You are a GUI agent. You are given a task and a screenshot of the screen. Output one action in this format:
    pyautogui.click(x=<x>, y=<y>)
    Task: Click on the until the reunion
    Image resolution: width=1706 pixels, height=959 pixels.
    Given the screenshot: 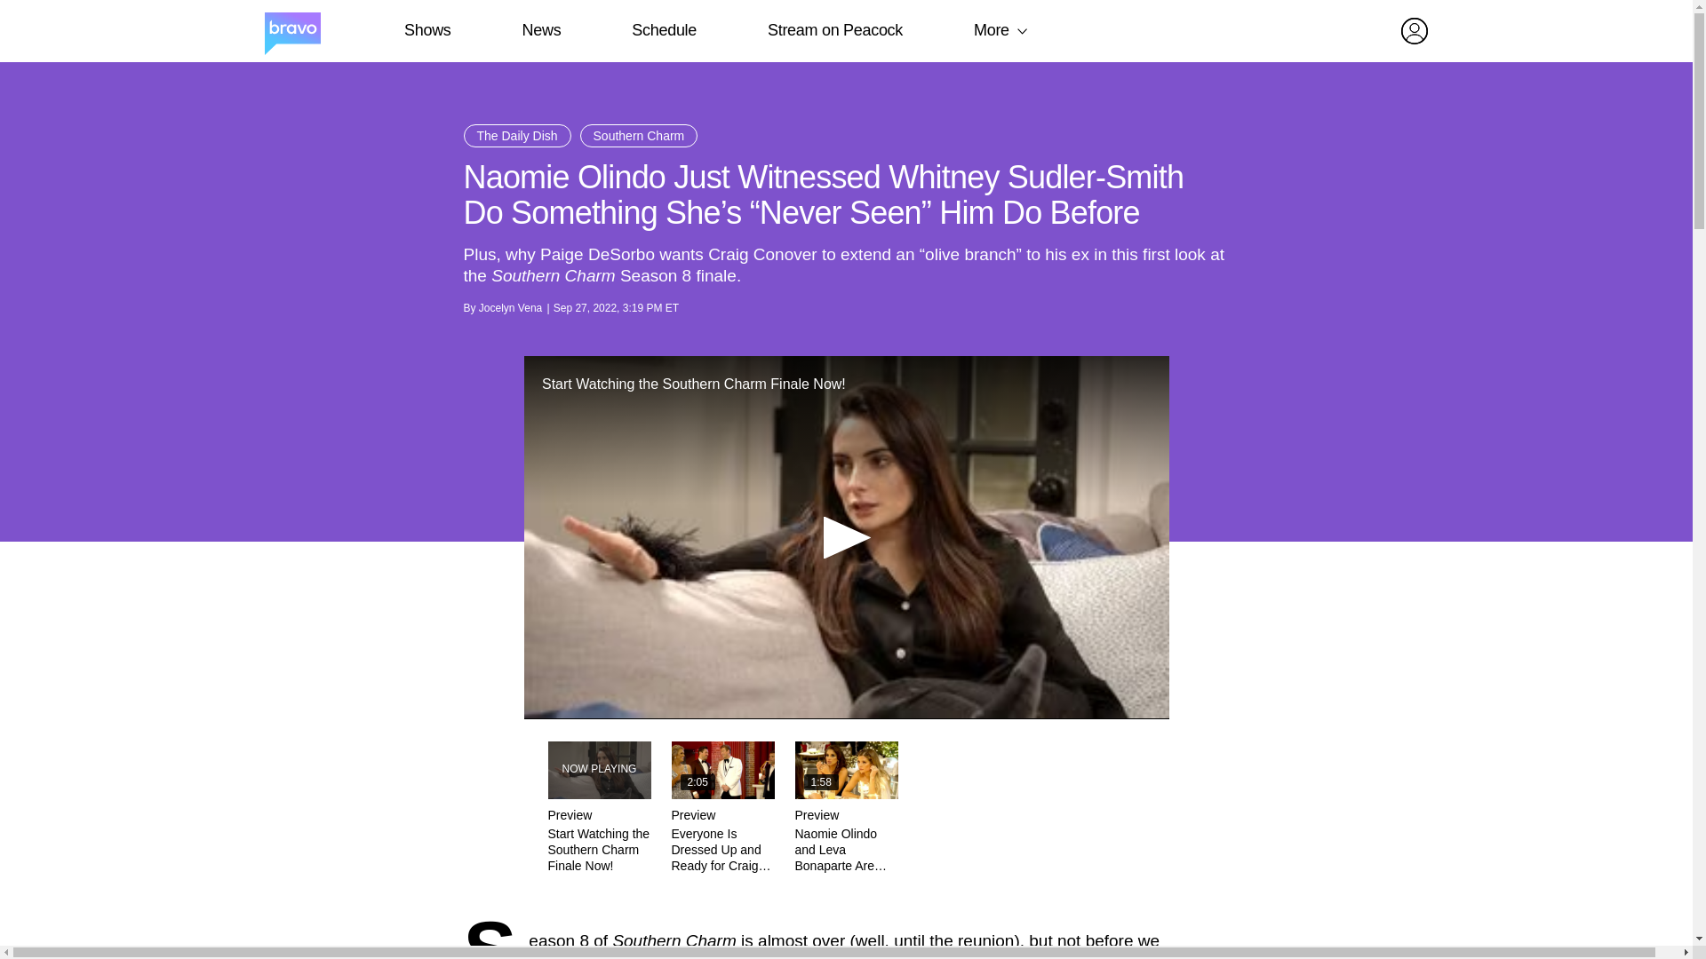 What is the action you would take?
    pyautogui.click(x=953, y=940)
    